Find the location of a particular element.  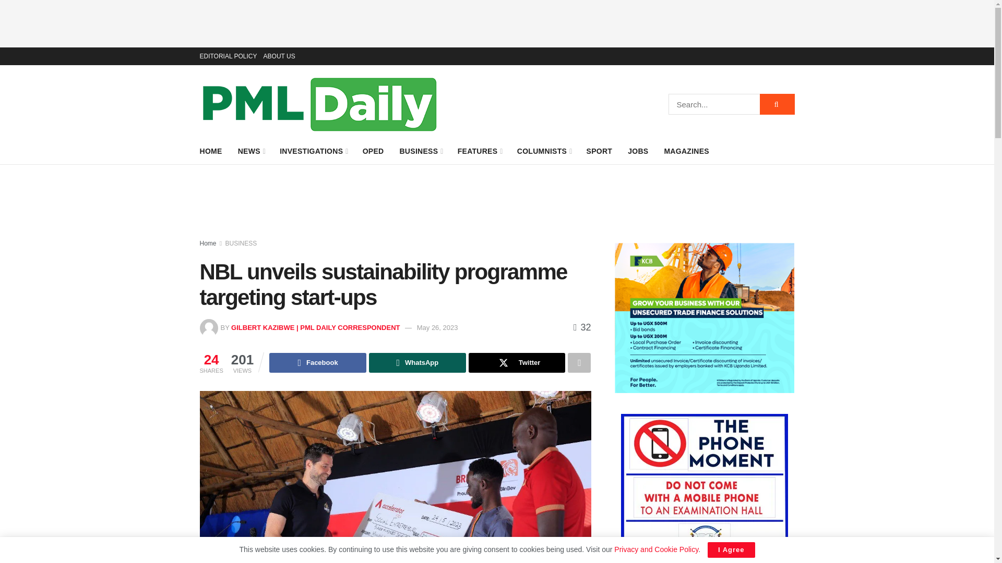

FEATURES is located at coordinates (480, 151).